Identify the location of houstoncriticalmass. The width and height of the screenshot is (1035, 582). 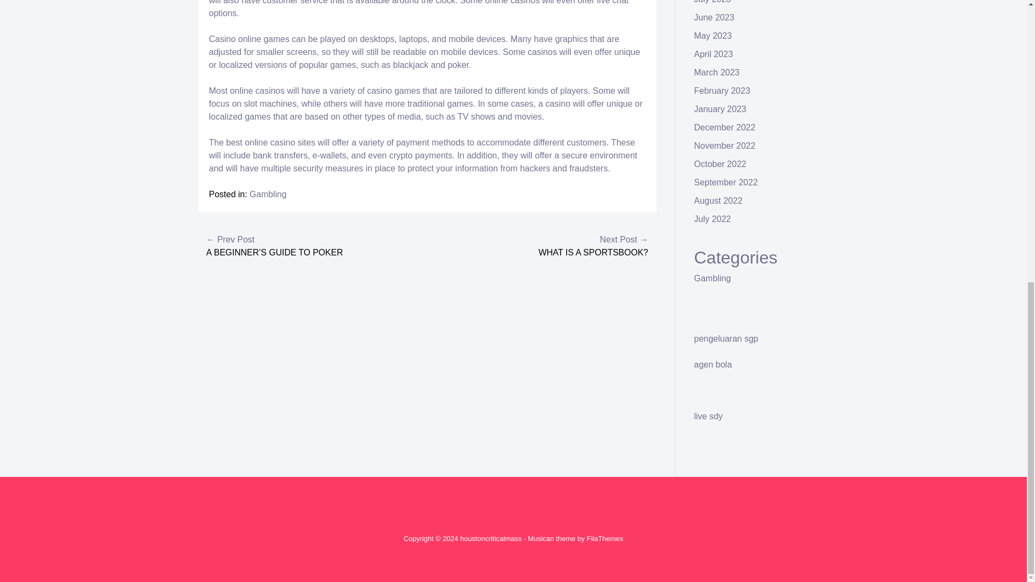
(491, 538).